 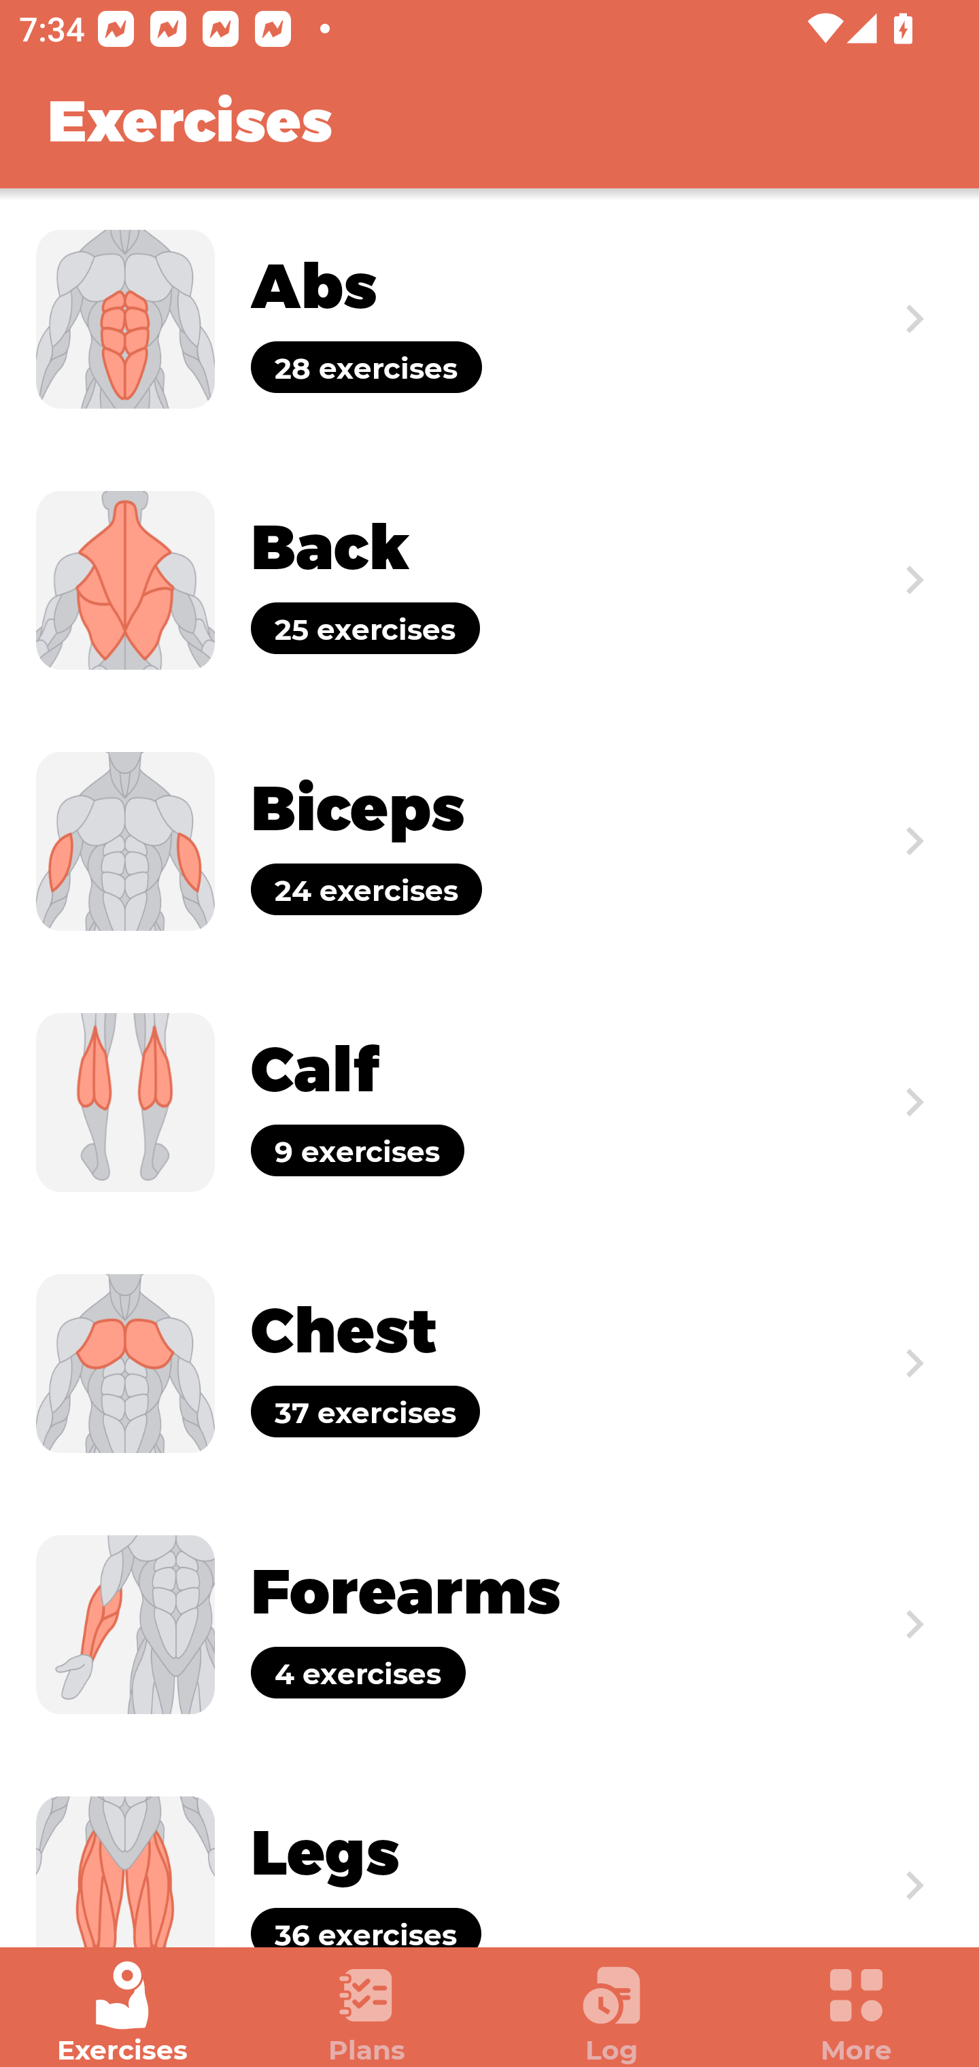 What do you see at coordinates (857, 2013) in the screenshot?
I see `More` at bounding box center [857, 2013].